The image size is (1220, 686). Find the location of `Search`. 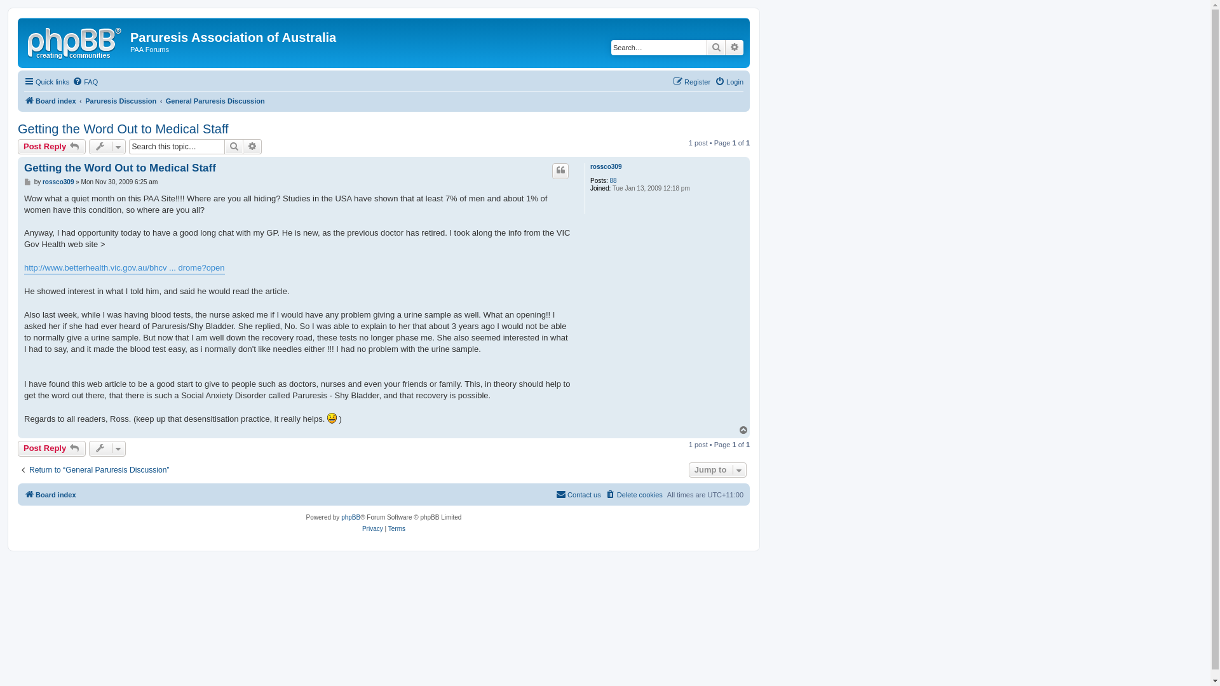

Search is located at coordinates (234, 147).